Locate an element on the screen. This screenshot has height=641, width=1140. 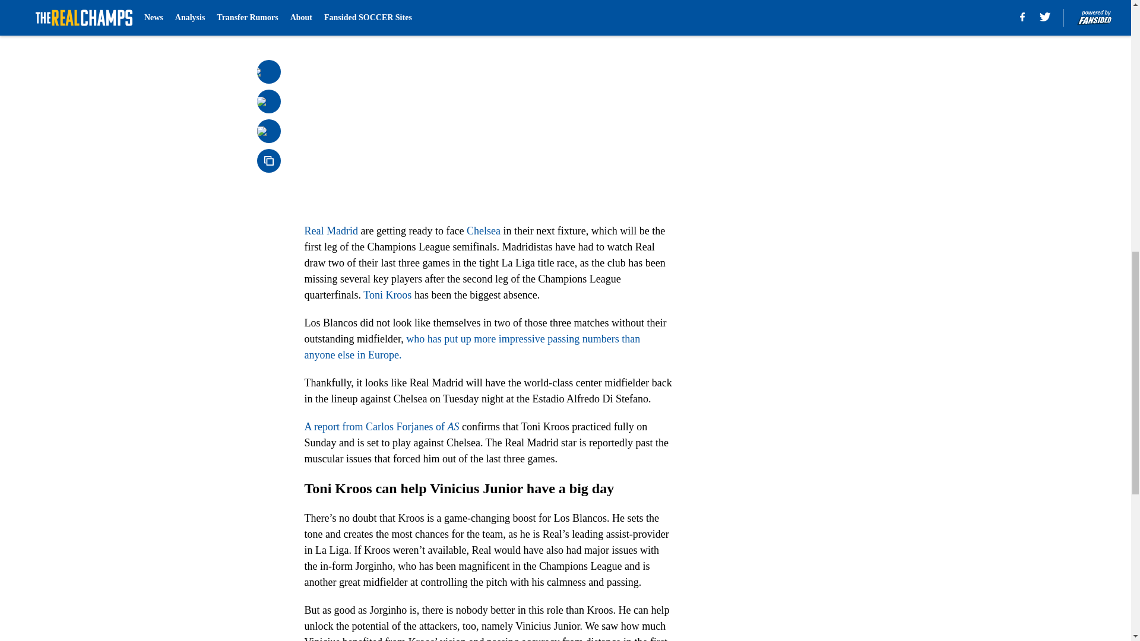
A report from Carlos Forjanes of AS is located at coordinates (381, 426).